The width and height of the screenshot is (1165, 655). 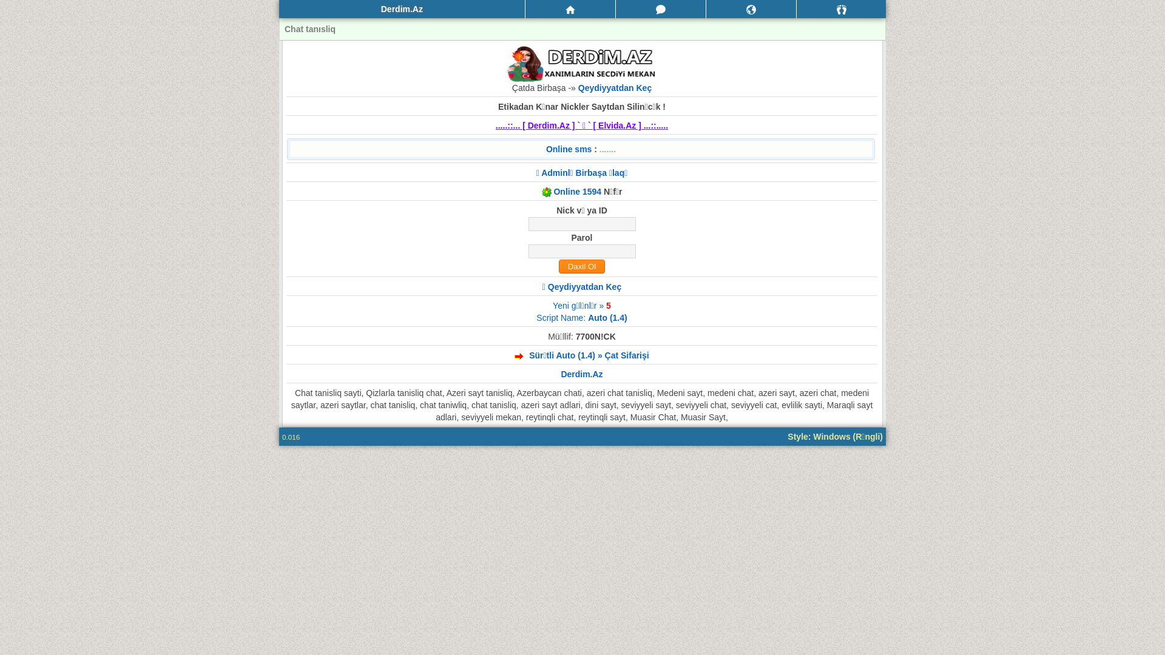 What do you see at coordinates (661, 9) in the screenshot?
I see `Mesajlar` at bounding box center [661, 9].